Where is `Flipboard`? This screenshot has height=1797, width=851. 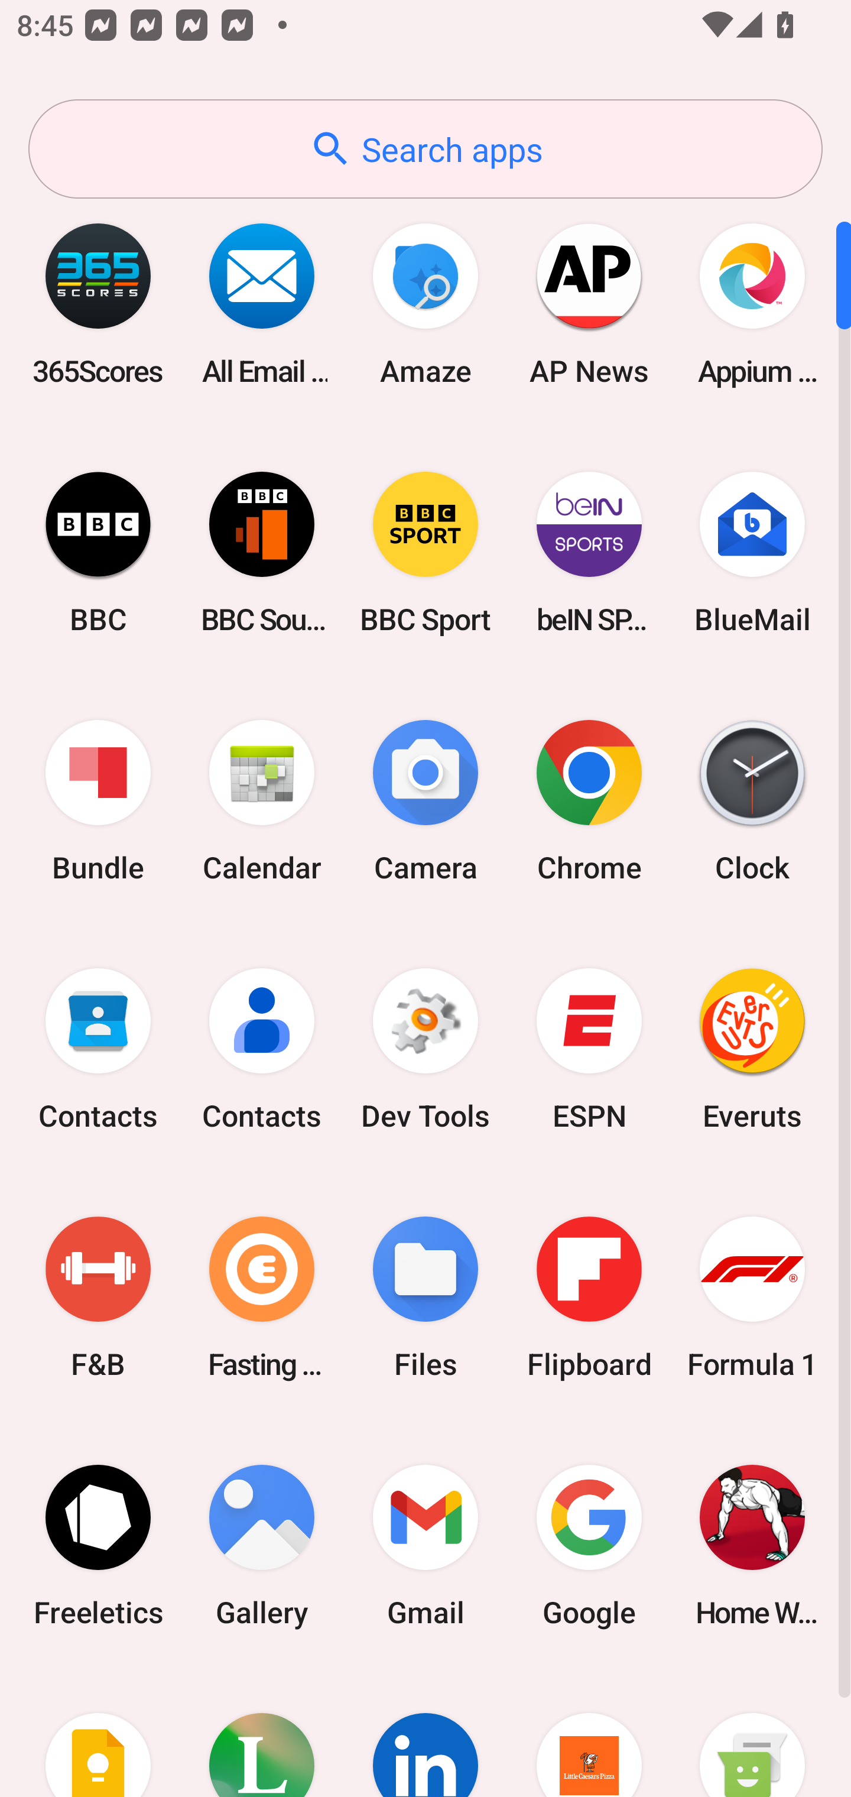
Flipboard is located at coordinates (589, 1297).